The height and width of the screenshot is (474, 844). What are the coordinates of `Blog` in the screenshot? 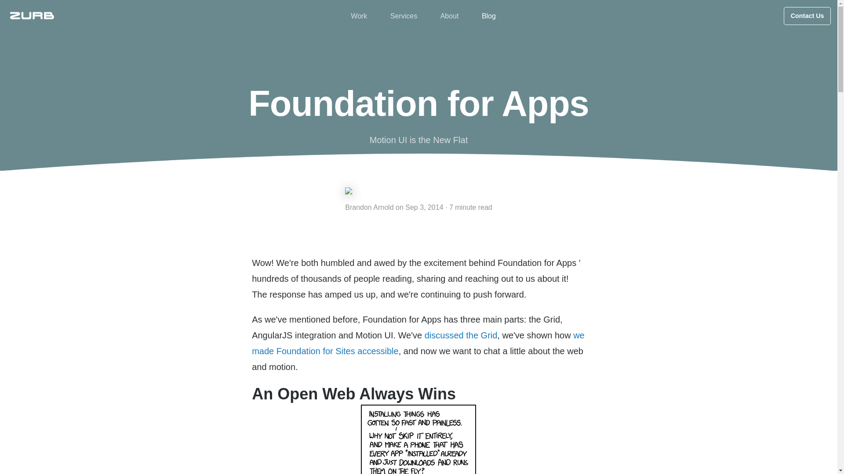 It's located at (489, 16).